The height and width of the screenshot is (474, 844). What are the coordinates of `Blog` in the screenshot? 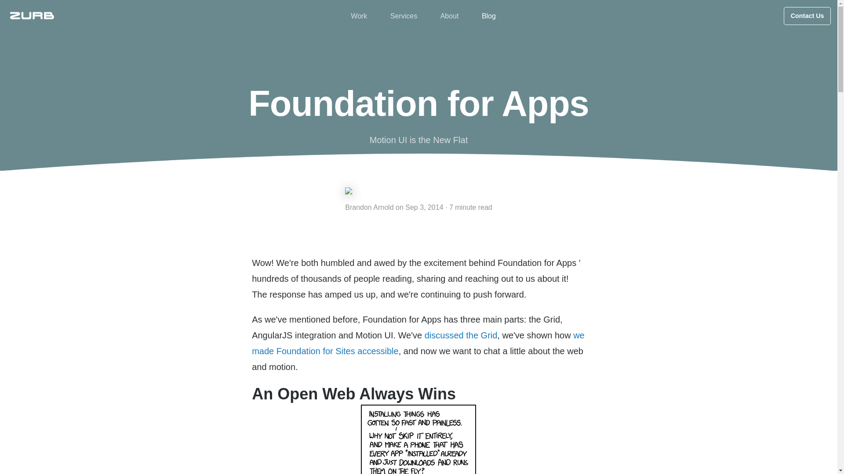 It's located at (489, 16).